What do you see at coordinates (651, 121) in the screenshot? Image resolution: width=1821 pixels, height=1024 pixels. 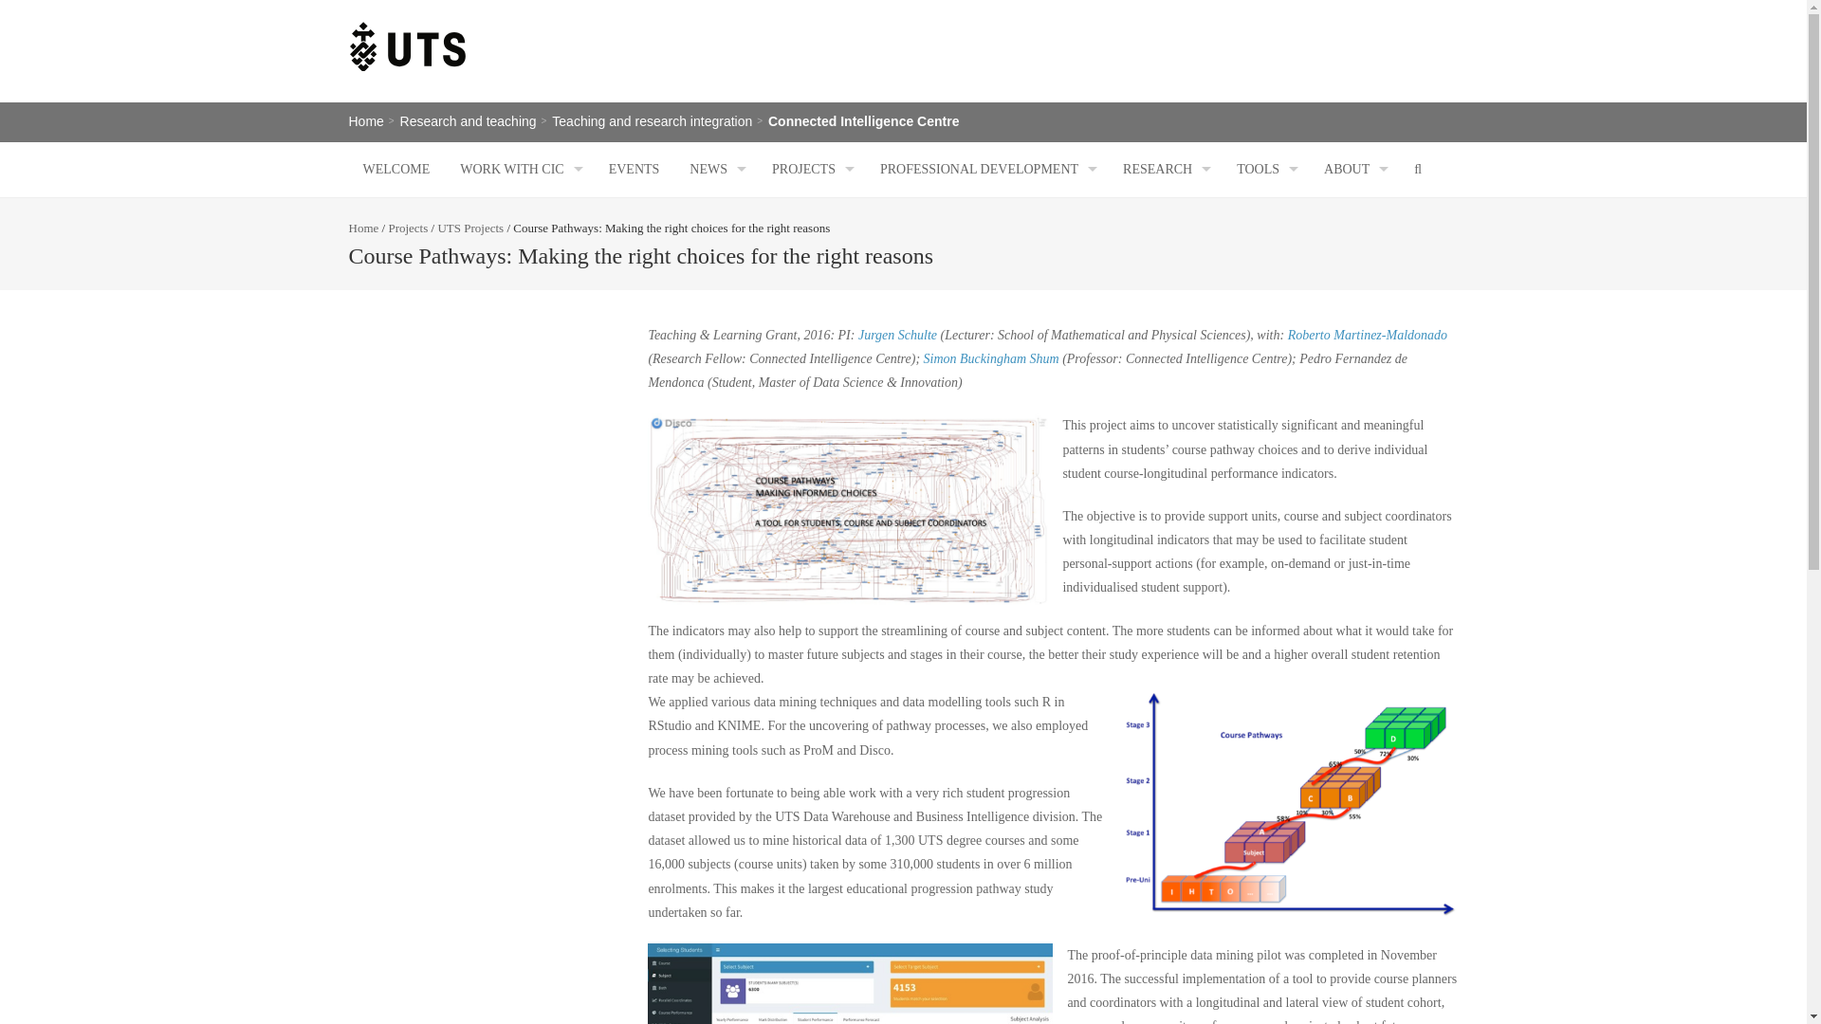 I see `Teaching and research integration` at bounding box center [651, 121].